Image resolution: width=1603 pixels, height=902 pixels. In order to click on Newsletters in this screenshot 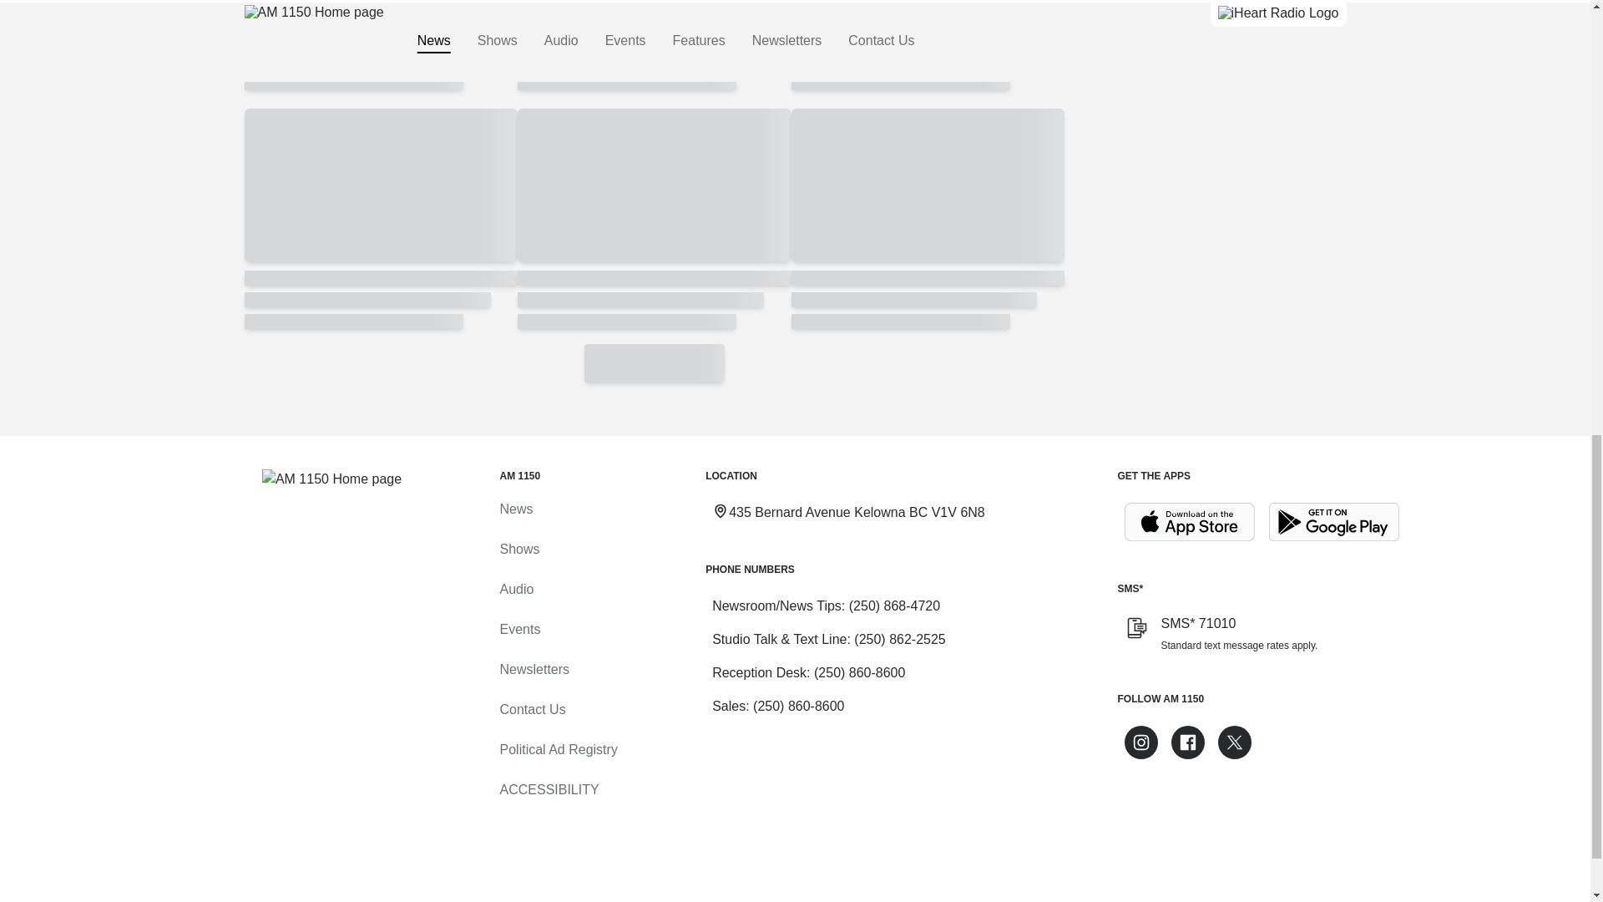, I will do `click(533, 669)`.